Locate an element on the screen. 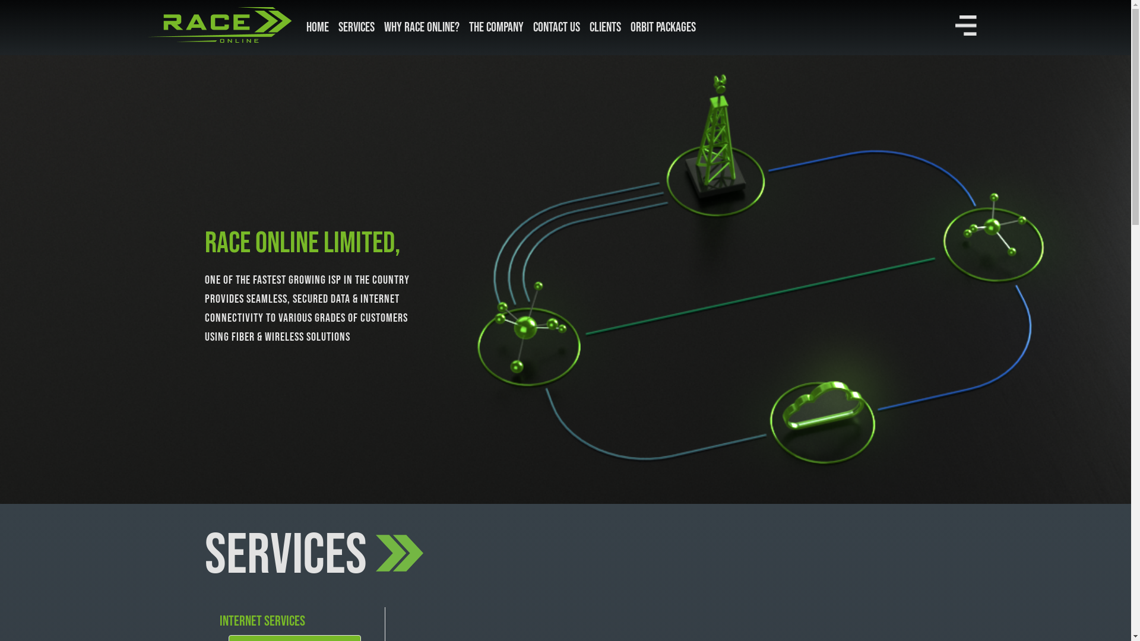  Services is located at coordinates (356, 27).